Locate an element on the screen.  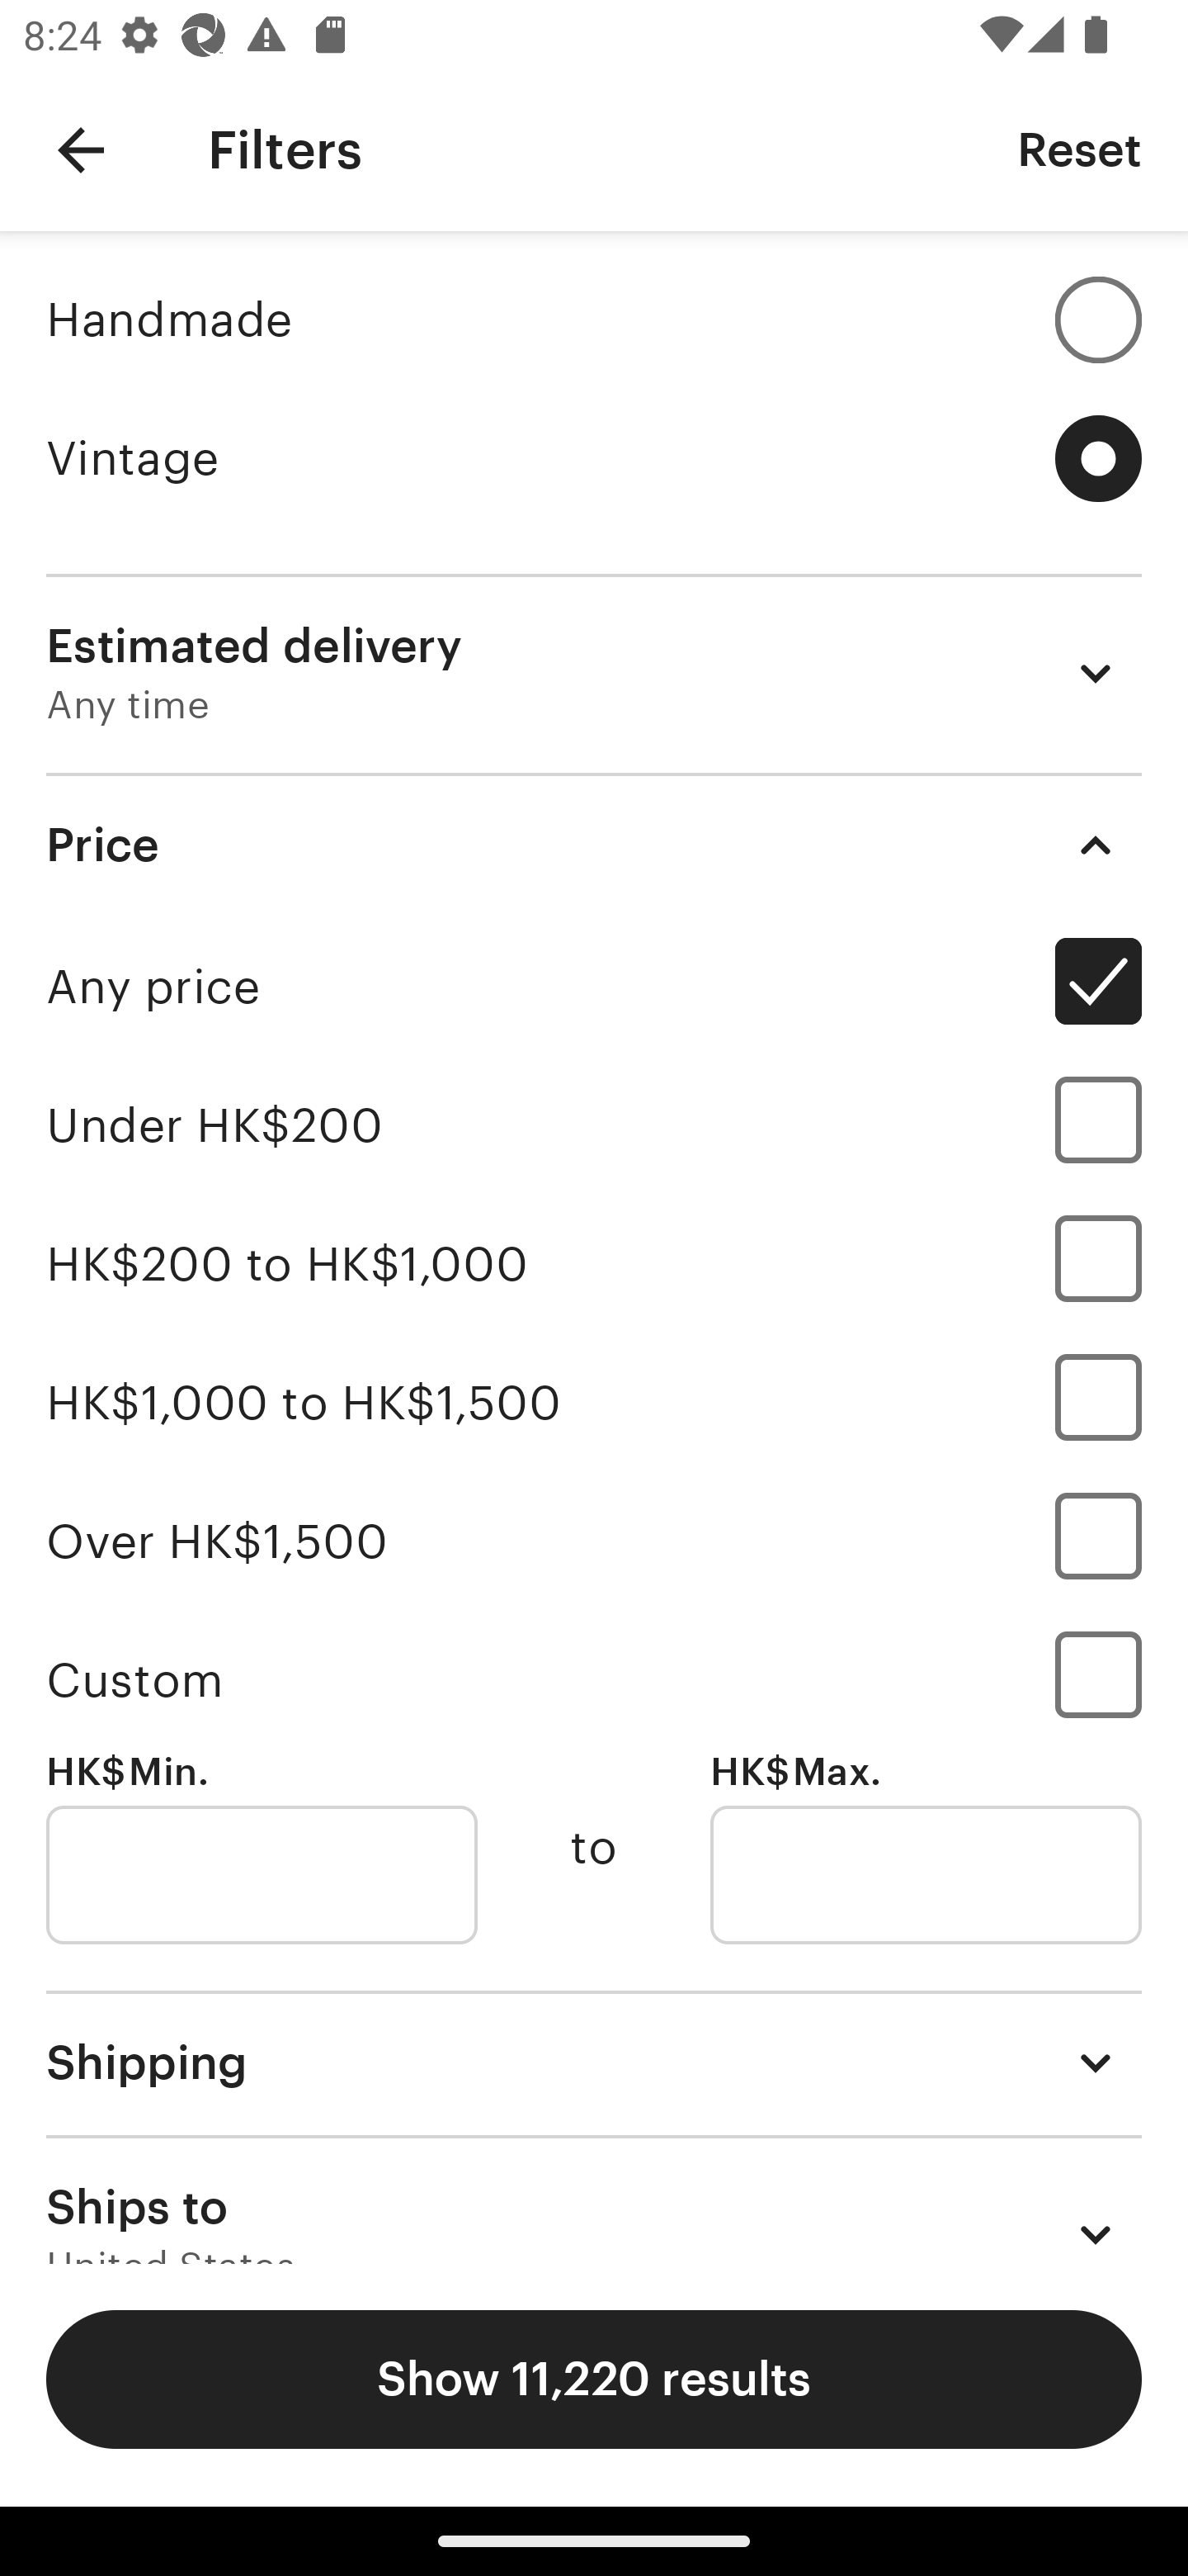
Reset is located at coordinates (1079, 149).